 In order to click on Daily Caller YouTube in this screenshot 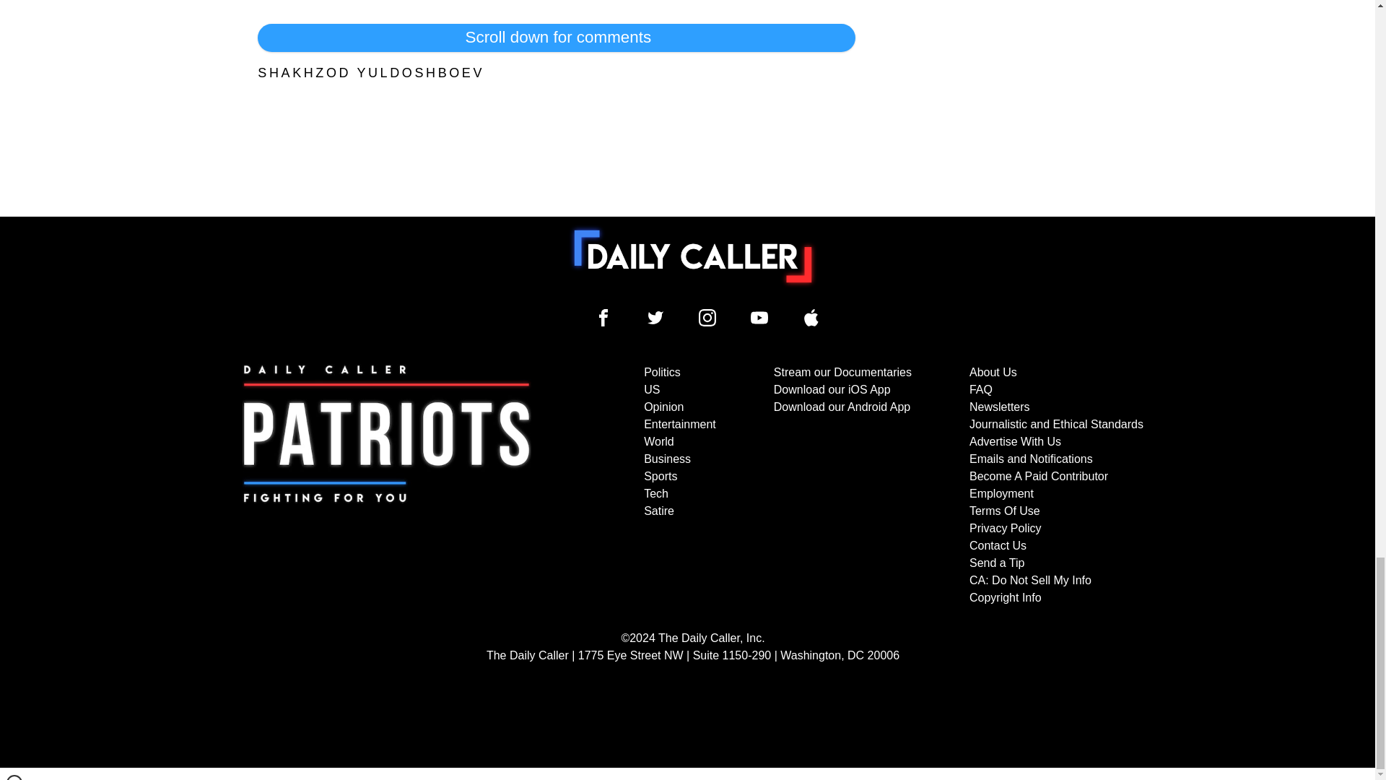, I will do `click(811, 318)`.